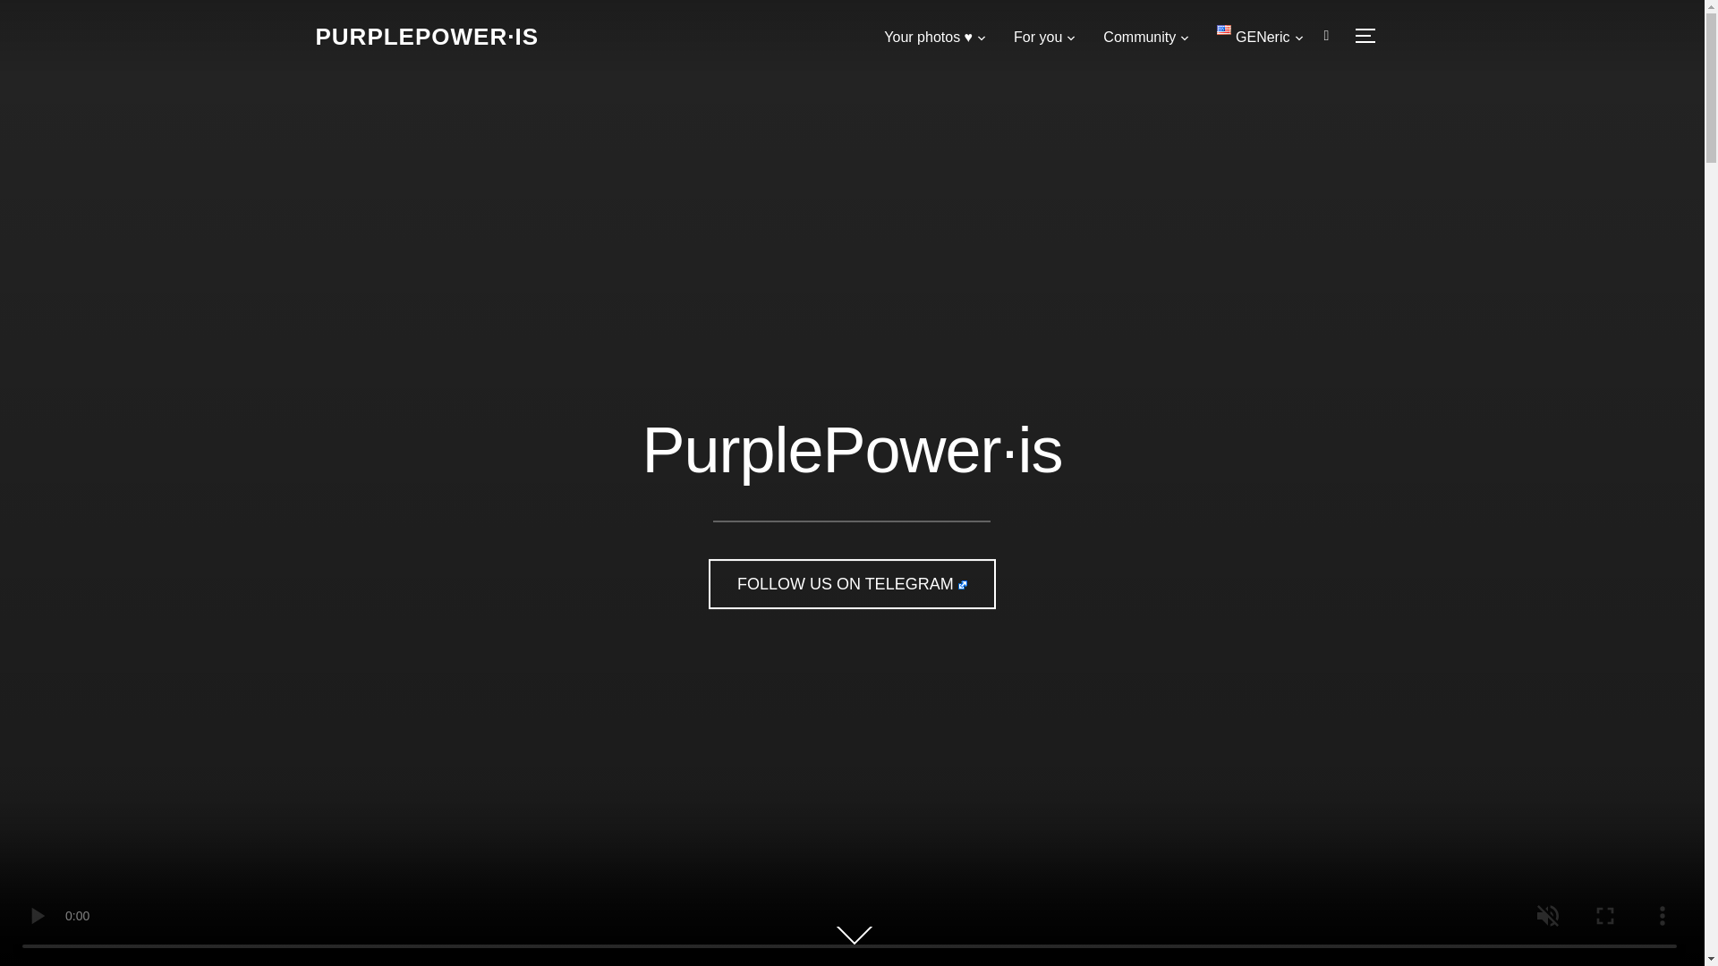 This screenshot has width=1718, height=966. What do you see at coordinates (18, 18) in the screenshot?
I see `Search` at bounding box center [18, 18].